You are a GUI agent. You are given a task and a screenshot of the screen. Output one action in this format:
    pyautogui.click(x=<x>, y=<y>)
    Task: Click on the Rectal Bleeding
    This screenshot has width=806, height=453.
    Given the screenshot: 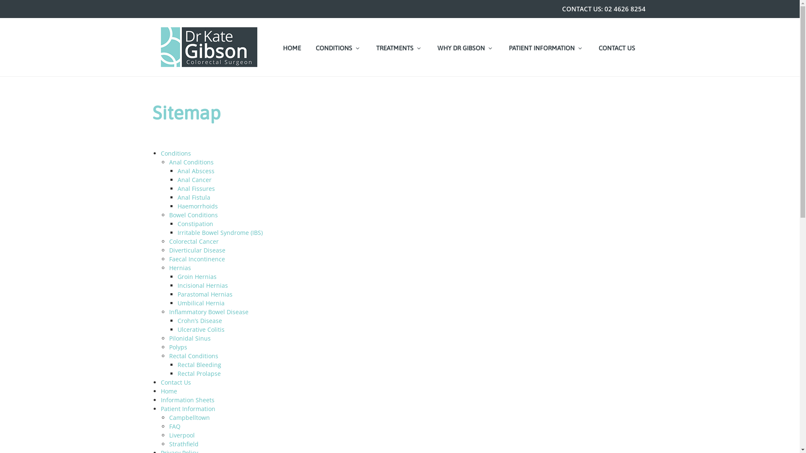 What is the action you would take?
    pyautogui.click(x=199, y=365)
    